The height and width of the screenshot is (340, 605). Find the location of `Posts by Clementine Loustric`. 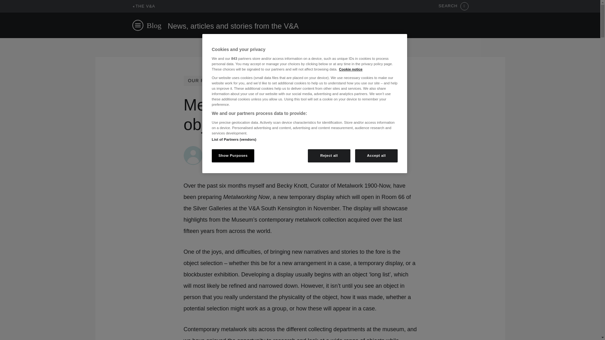

Posts by Clementine Loustric is located at coordinates (229, 149).